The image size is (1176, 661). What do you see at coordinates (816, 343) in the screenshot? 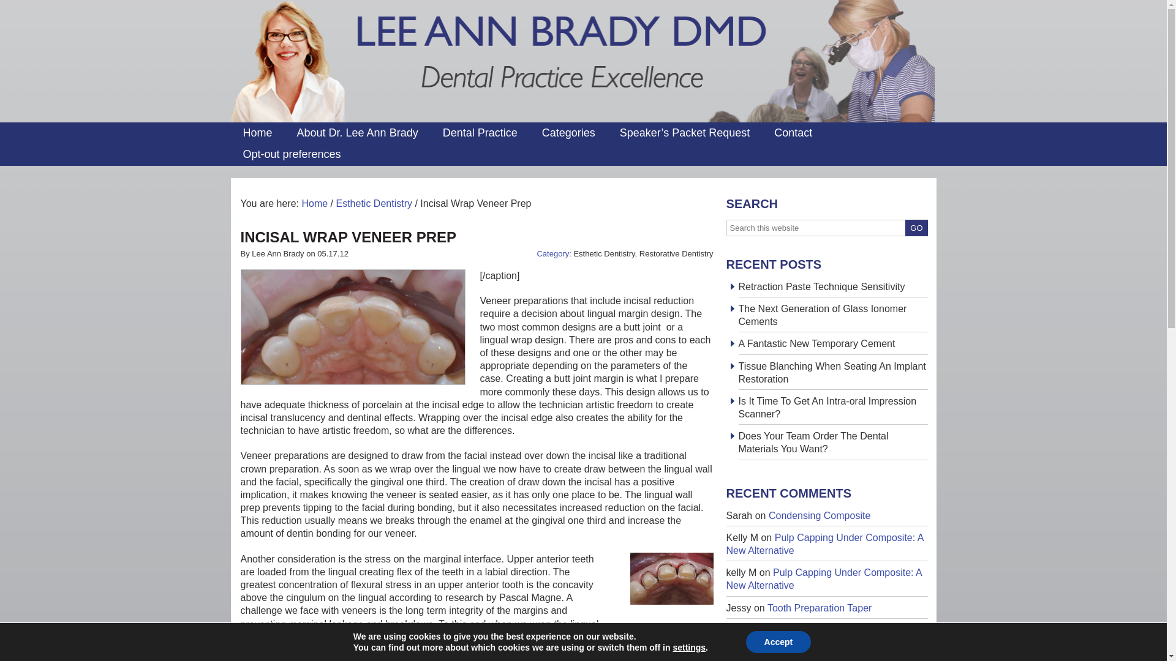
I see `A Fantastic New Temporary Cement` at bounding box center [816, 343].